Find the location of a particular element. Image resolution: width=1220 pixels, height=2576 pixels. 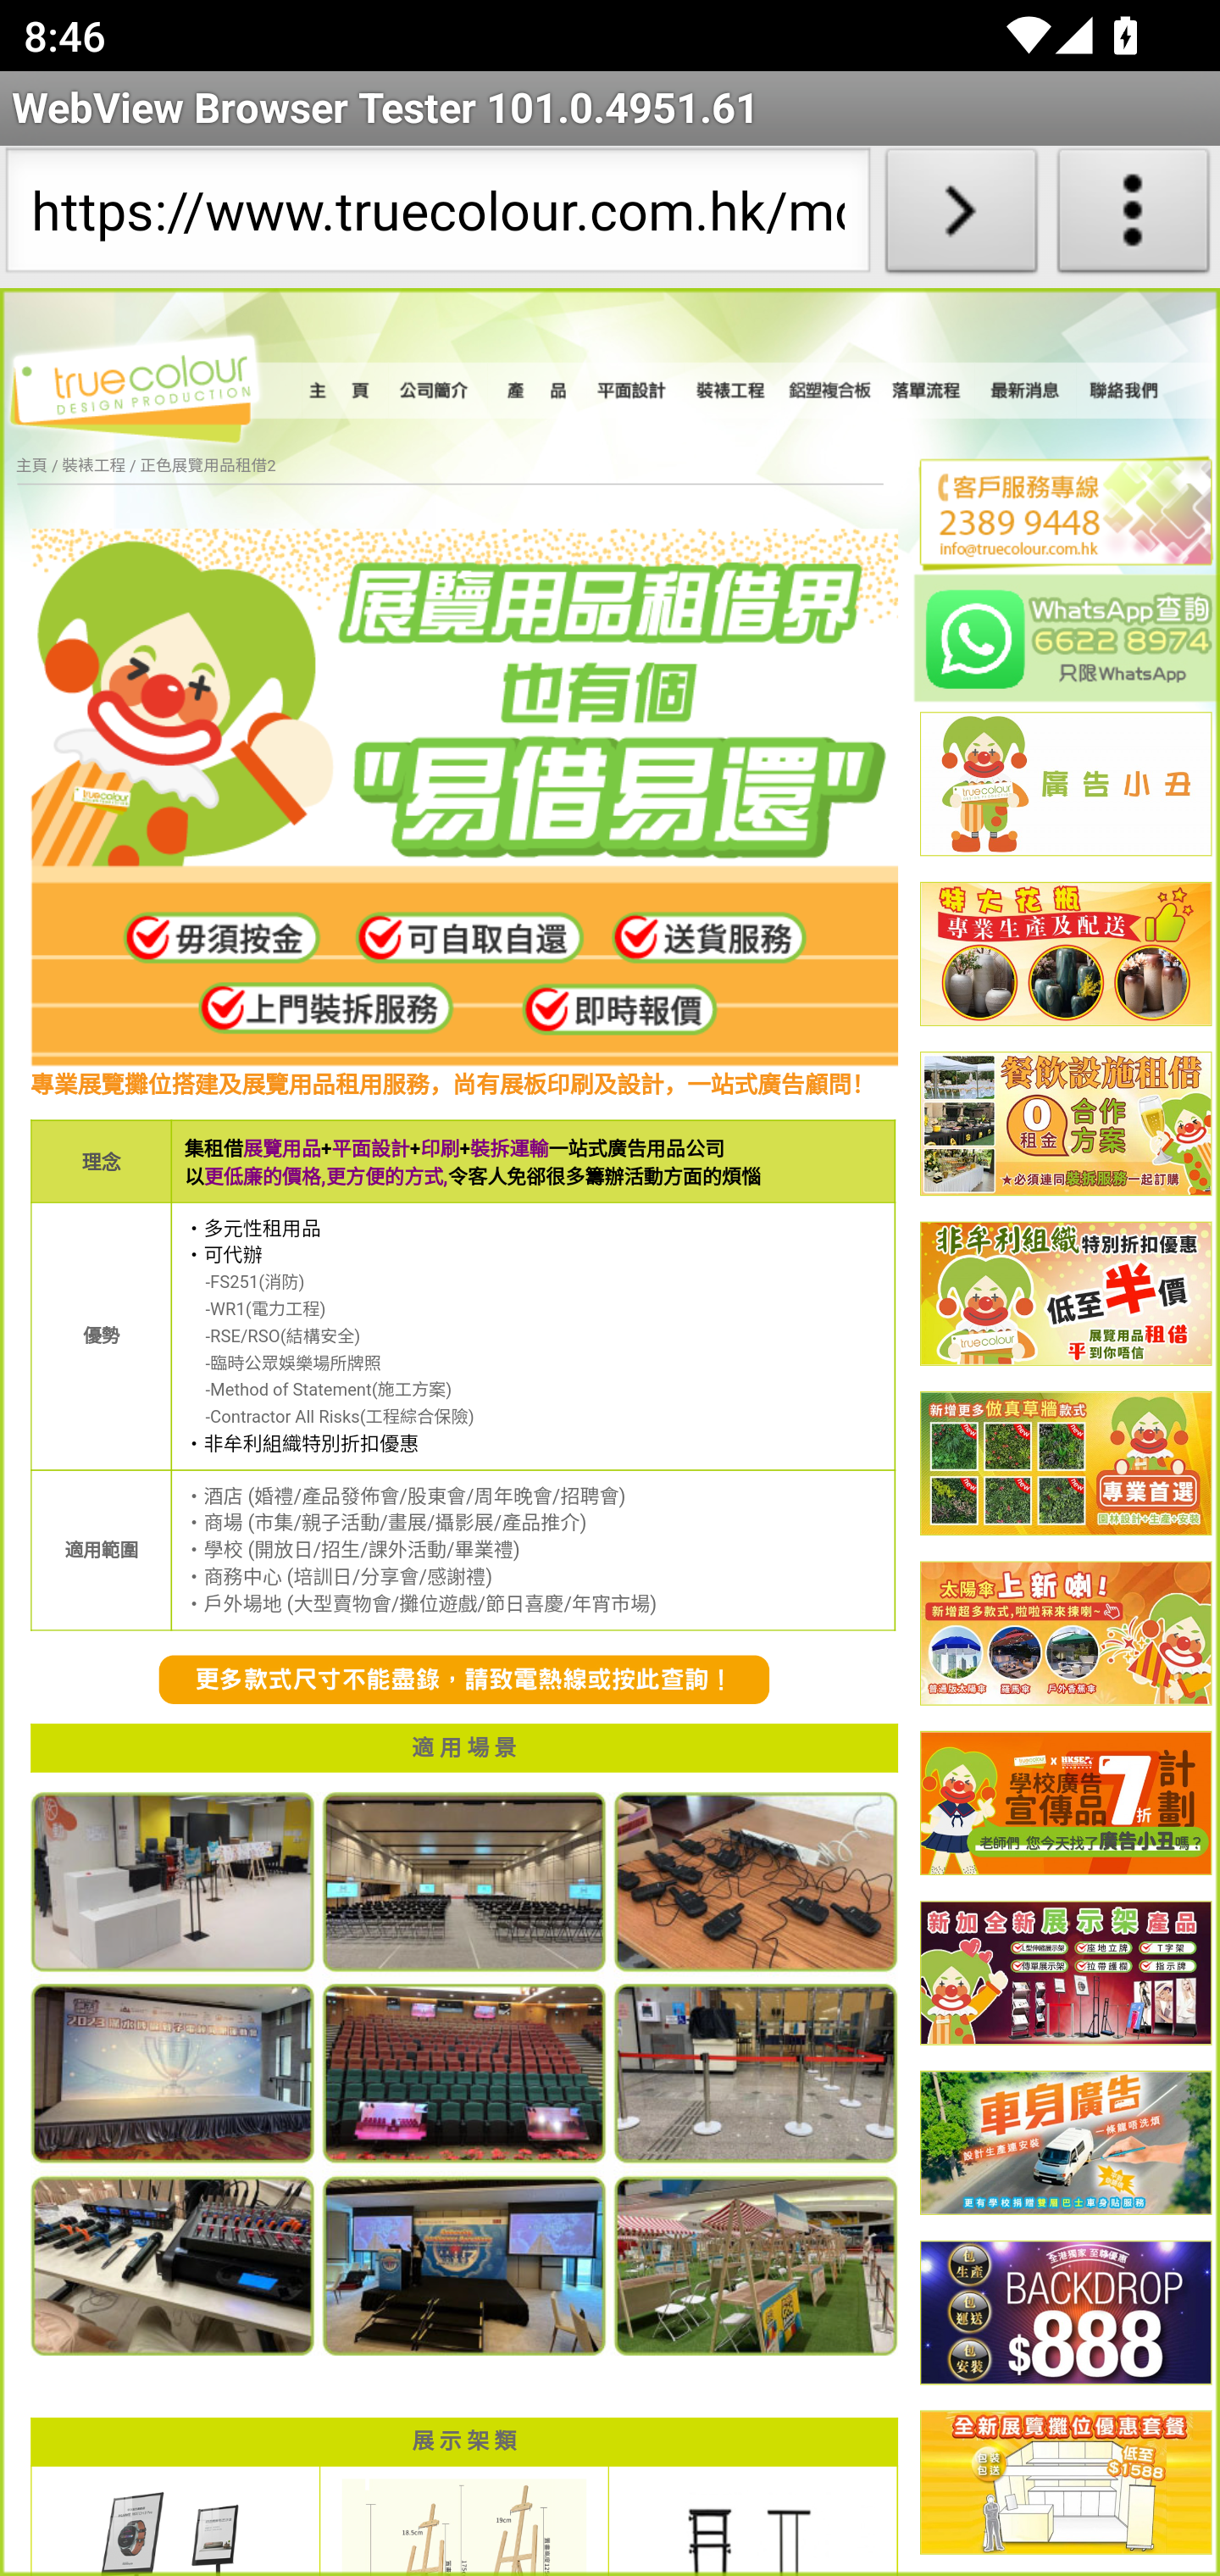

%E9%9D%9E%E7%89%9F%E5%88%A9 is located at coordinates (1066, 1295).